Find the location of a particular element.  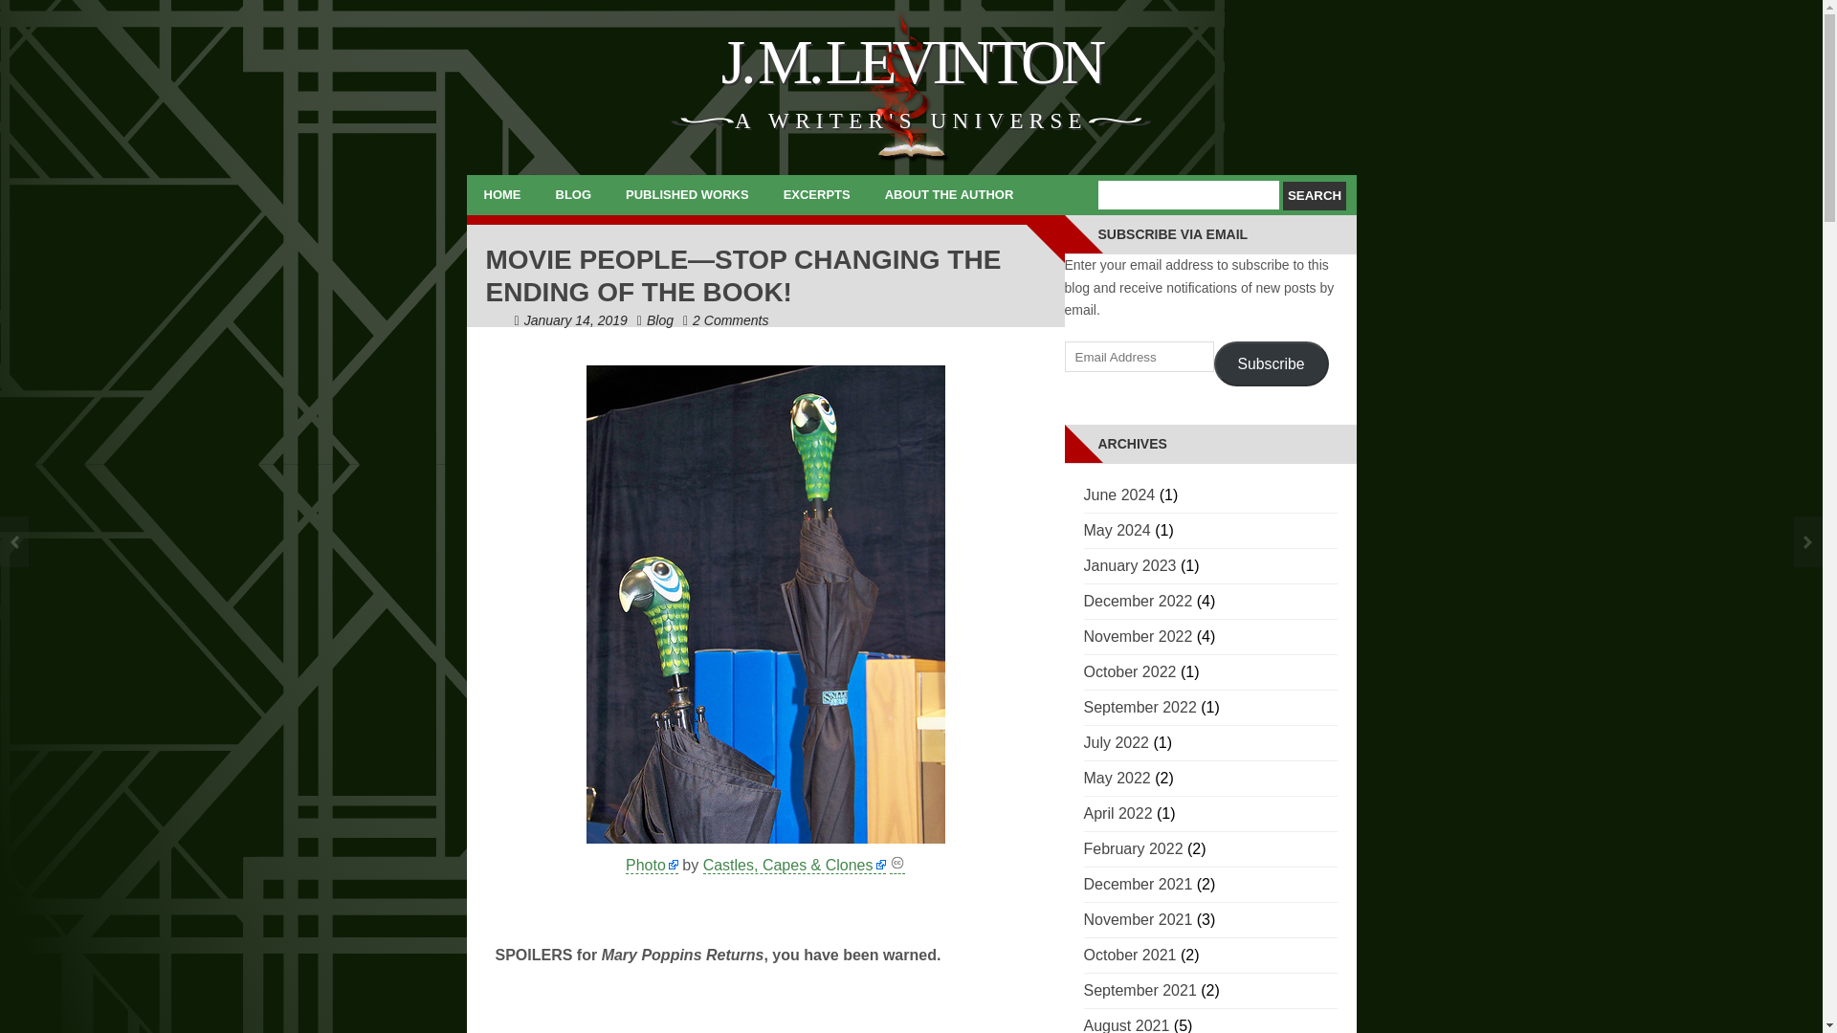

July 2022 is located at coordinates (1116, 742).